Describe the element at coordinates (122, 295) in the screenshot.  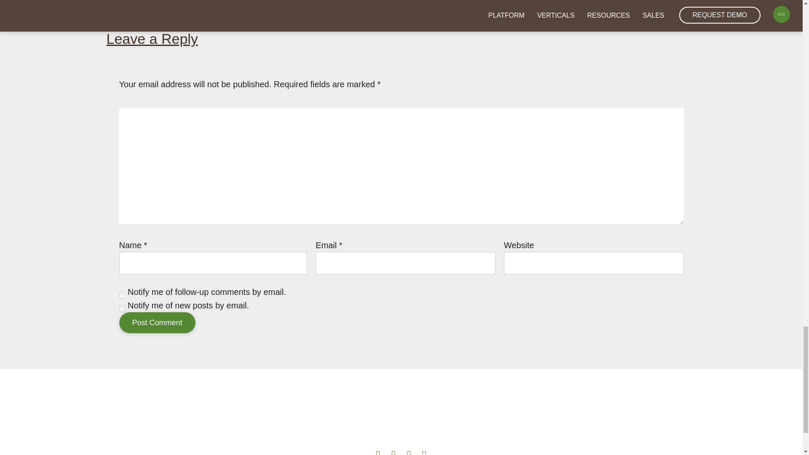
I see `subscribe` at that location.